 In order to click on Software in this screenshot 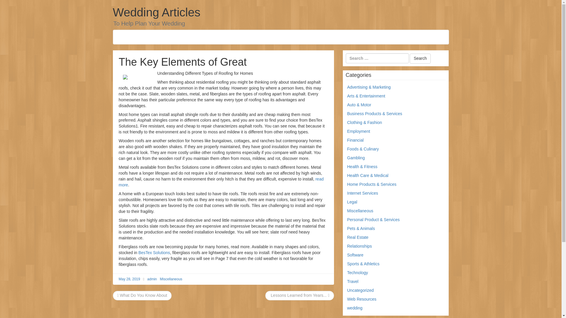, I will do `click(355, 255)`.